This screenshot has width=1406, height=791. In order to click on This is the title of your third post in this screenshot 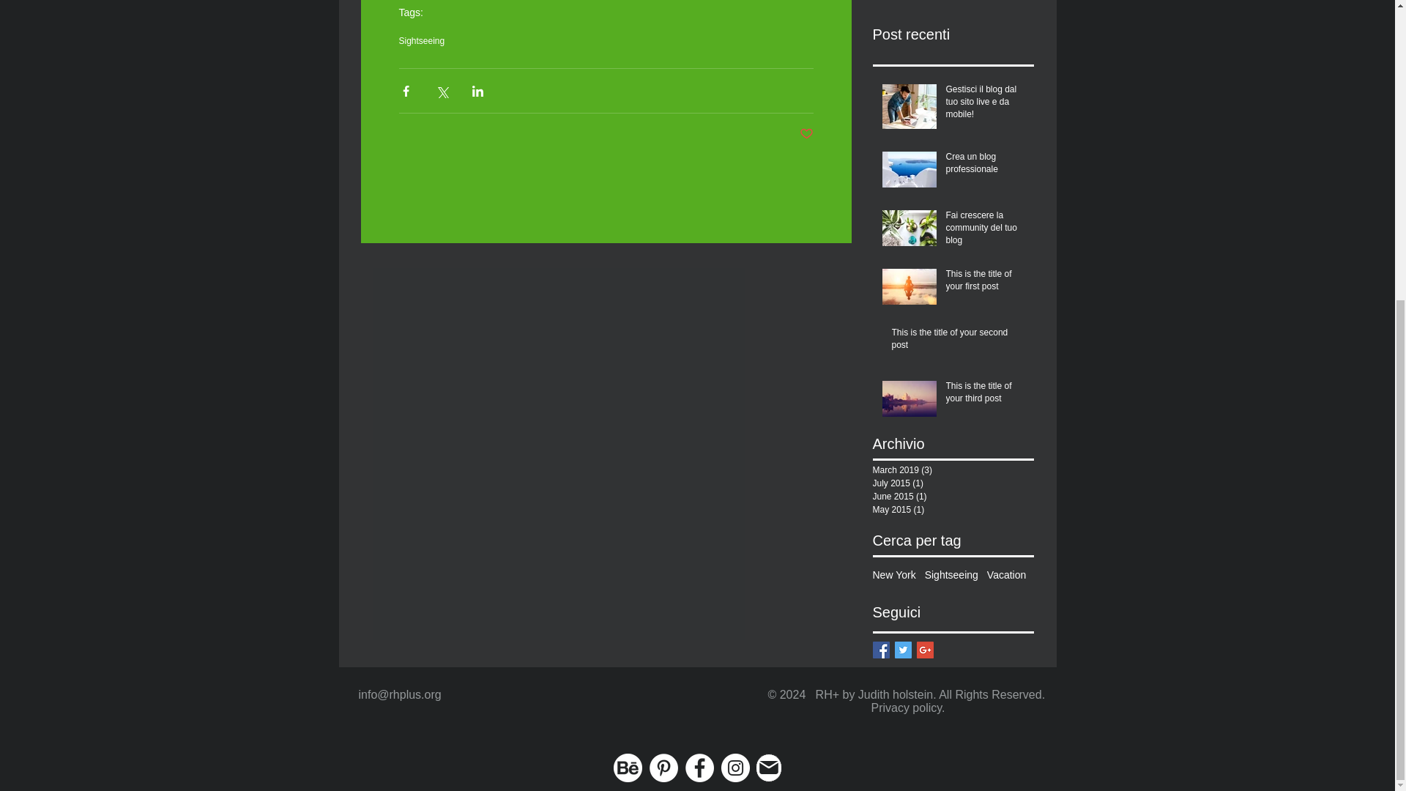, I will do `click(986, 395)`.